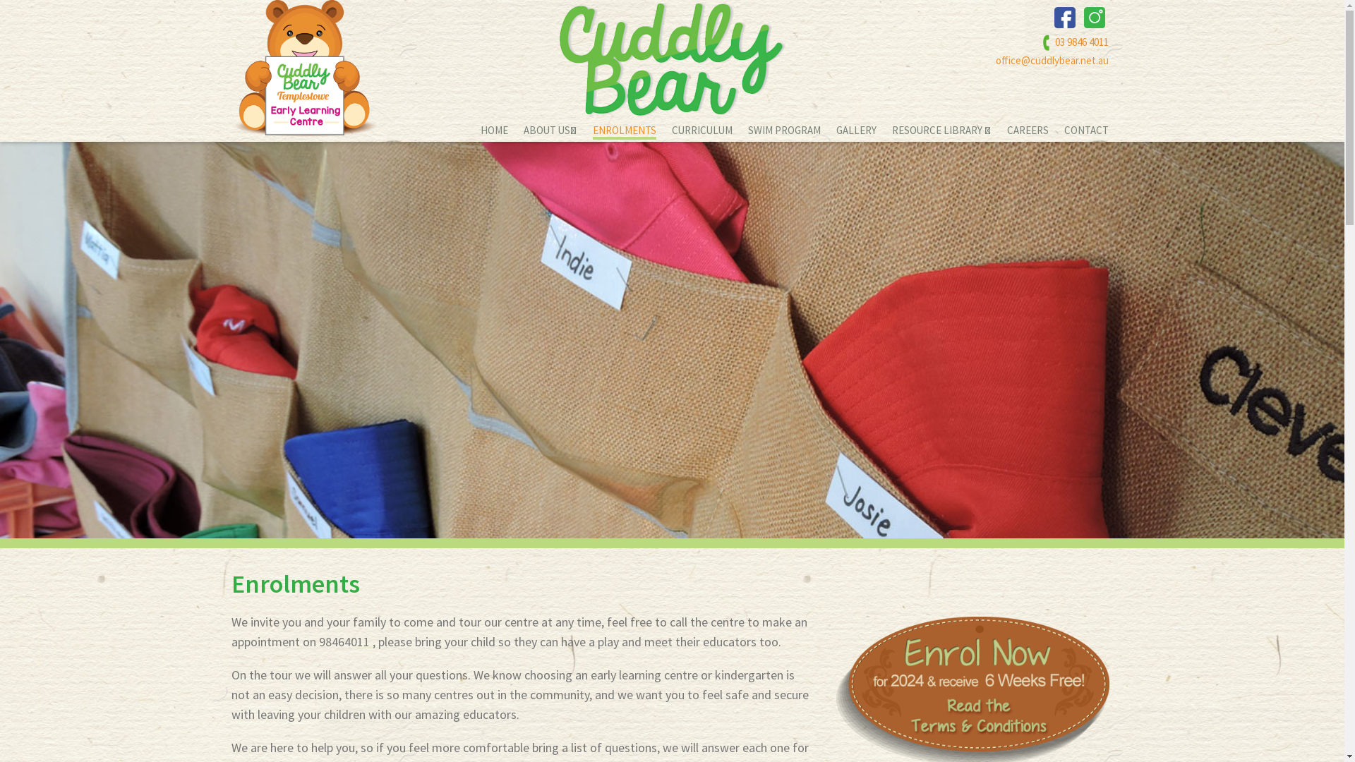  Describe the element at coordinates (1087, 131) in the screenshot. I see `CONTACT` at that location.